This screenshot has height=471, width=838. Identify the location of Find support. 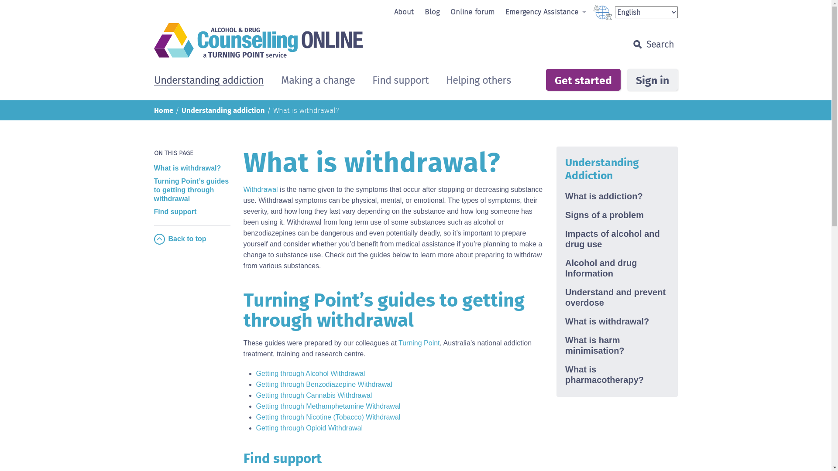
(400, 81).